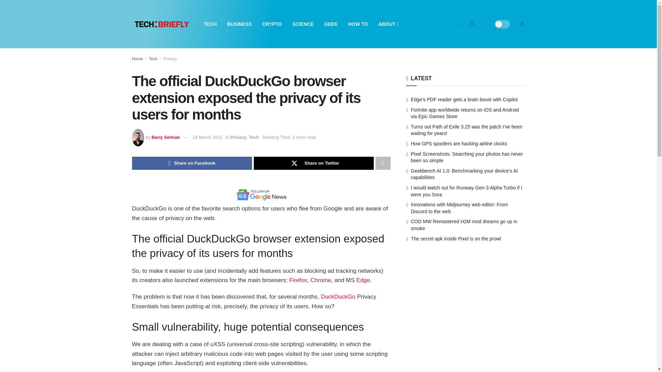 This screenshot has width=662, height=372. What do you see at coordinates (137, 59) in the screenshot?
I see `Home` at bounding box center [137, 59].